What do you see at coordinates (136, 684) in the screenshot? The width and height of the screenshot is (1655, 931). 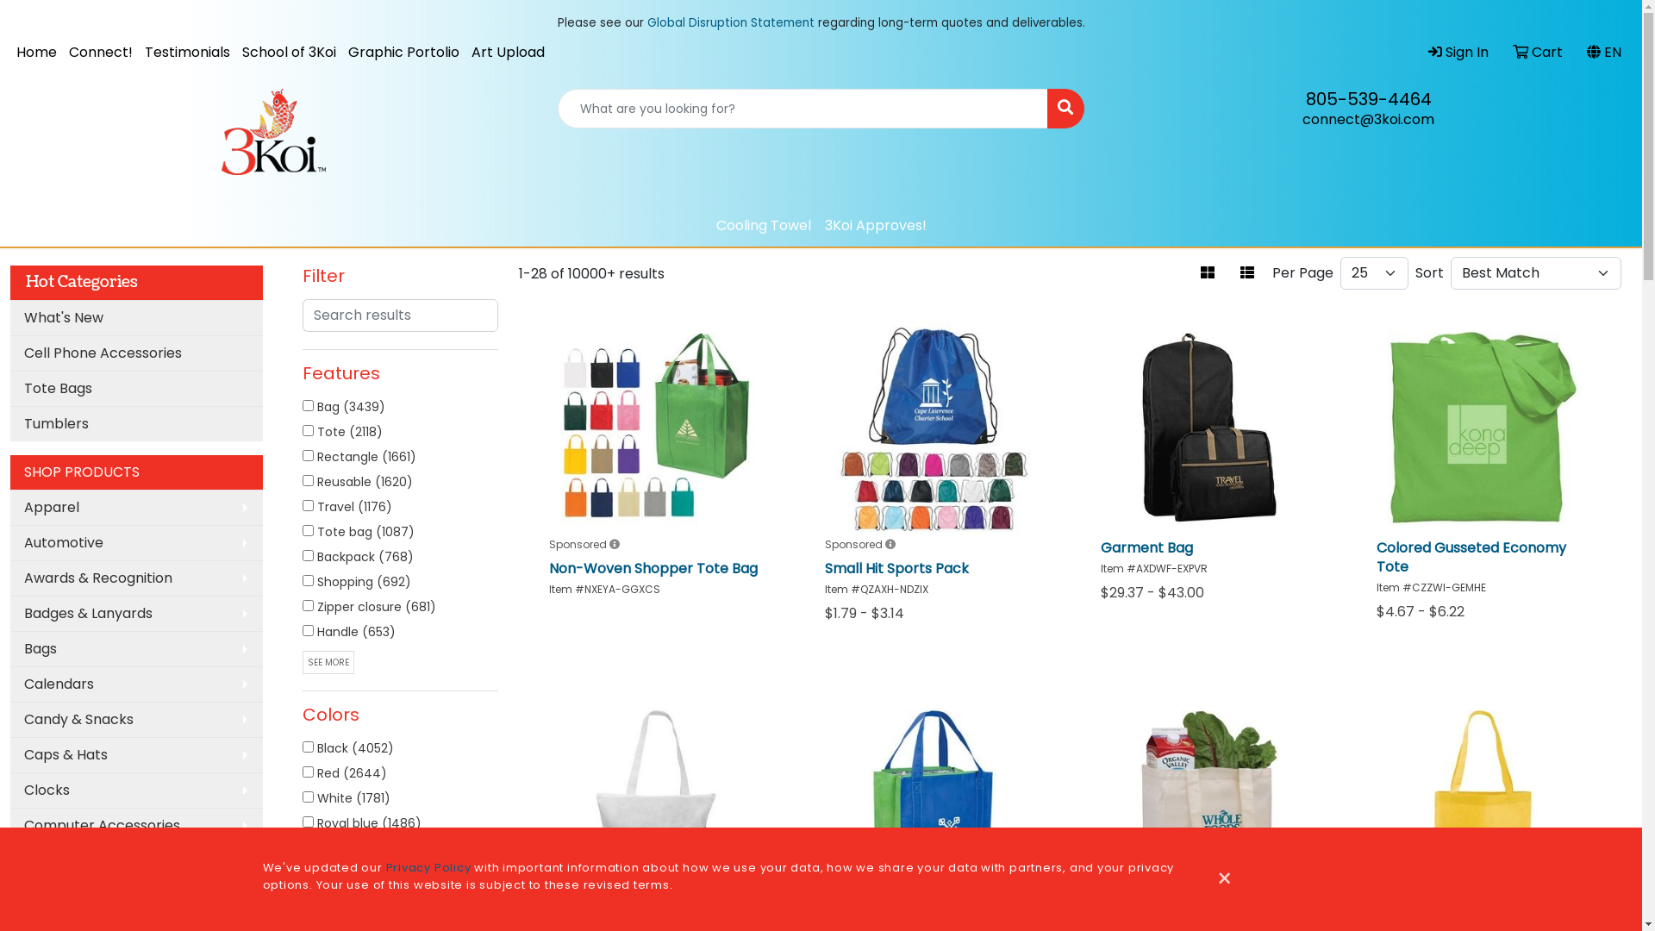 I see `Calendars` at bounding box center [136, 684].